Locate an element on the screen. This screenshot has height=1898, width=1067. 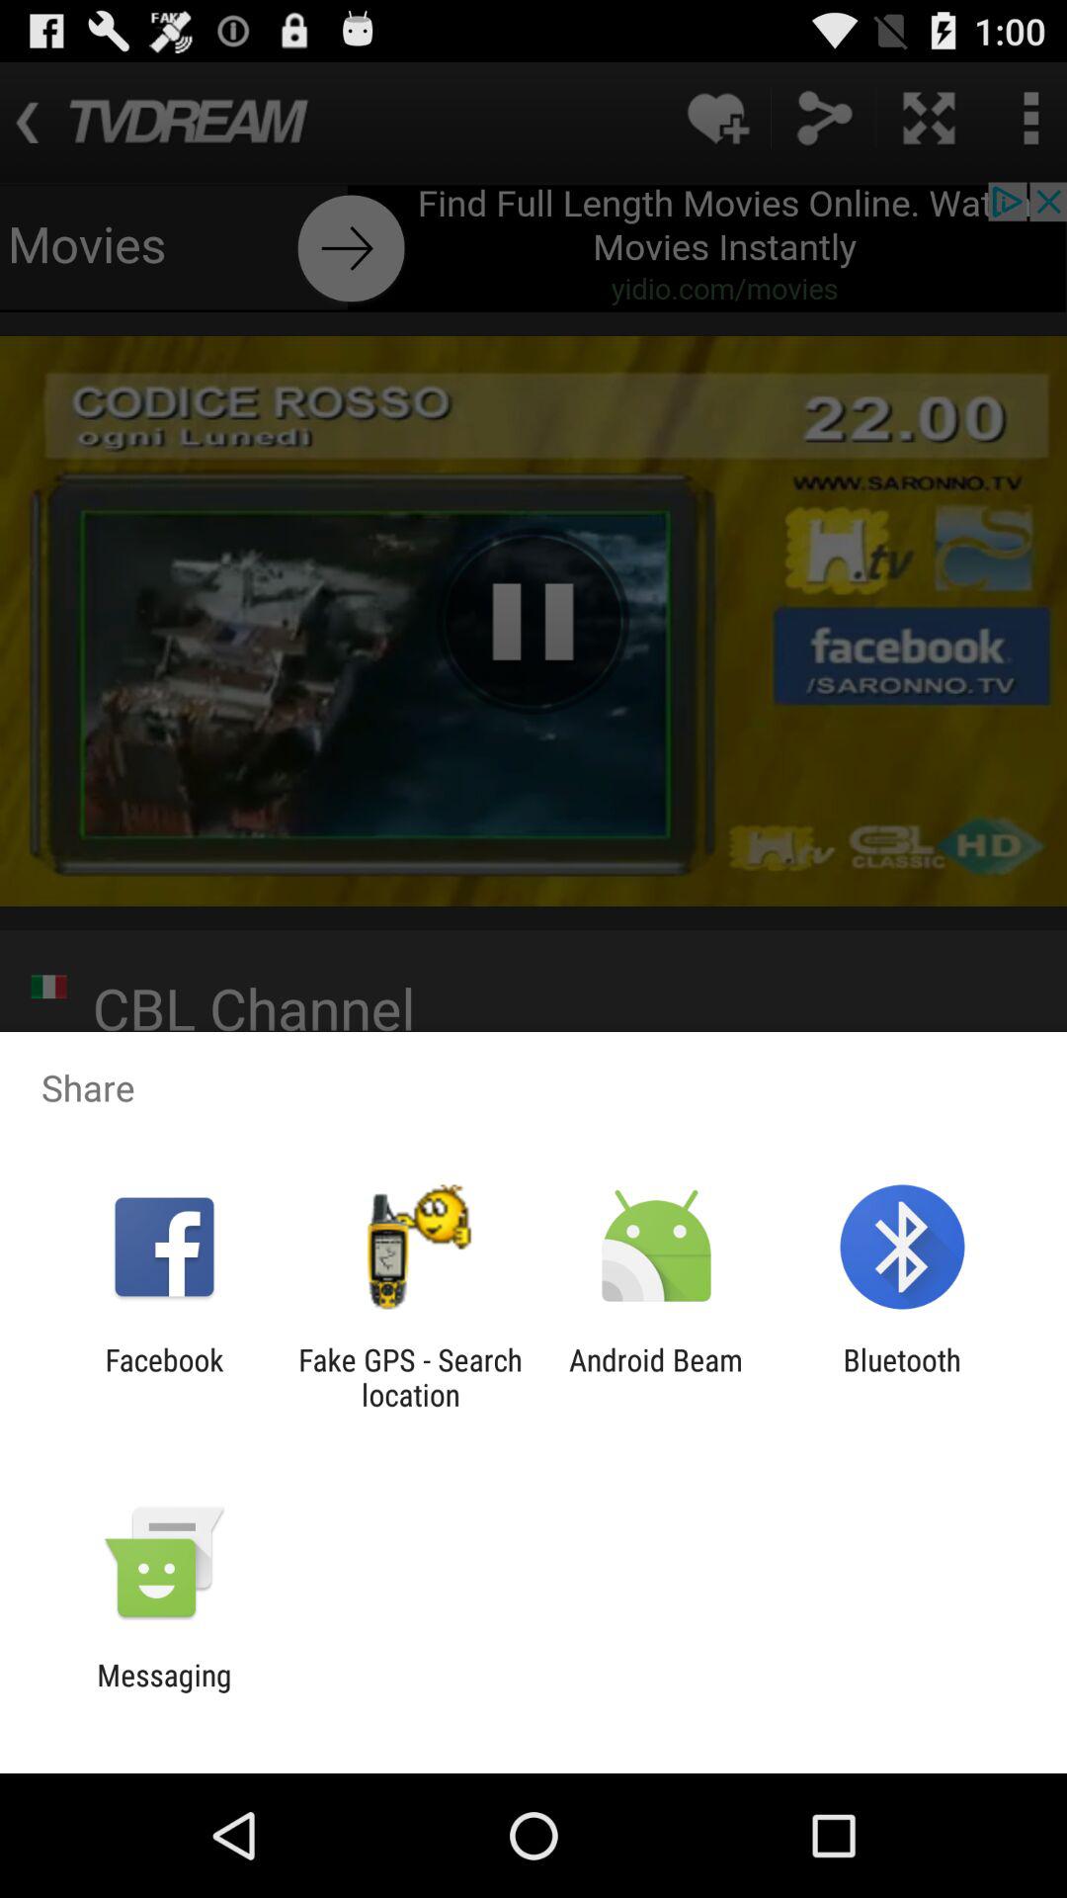
turn on the app at the bottom right corner is located at coordinates (901, 1377).